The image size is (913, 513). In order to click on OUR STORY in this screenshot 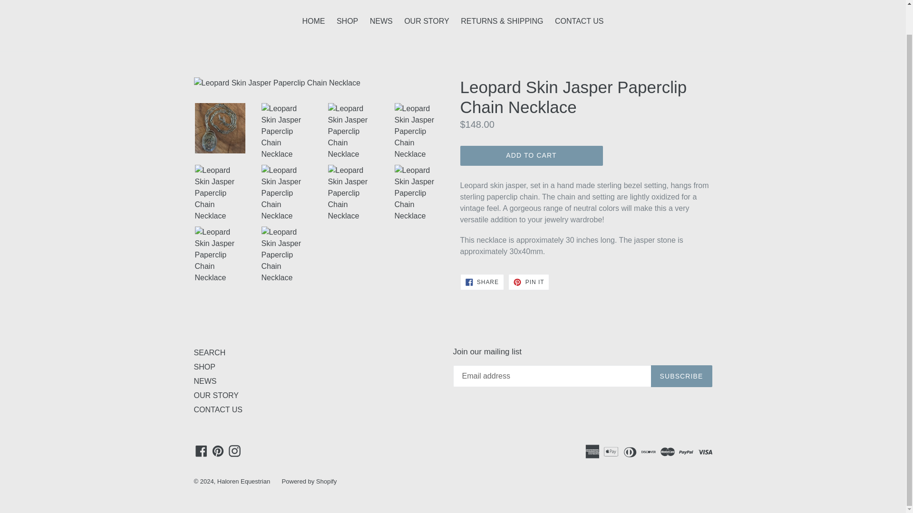, I will do `click(218, 450)`.